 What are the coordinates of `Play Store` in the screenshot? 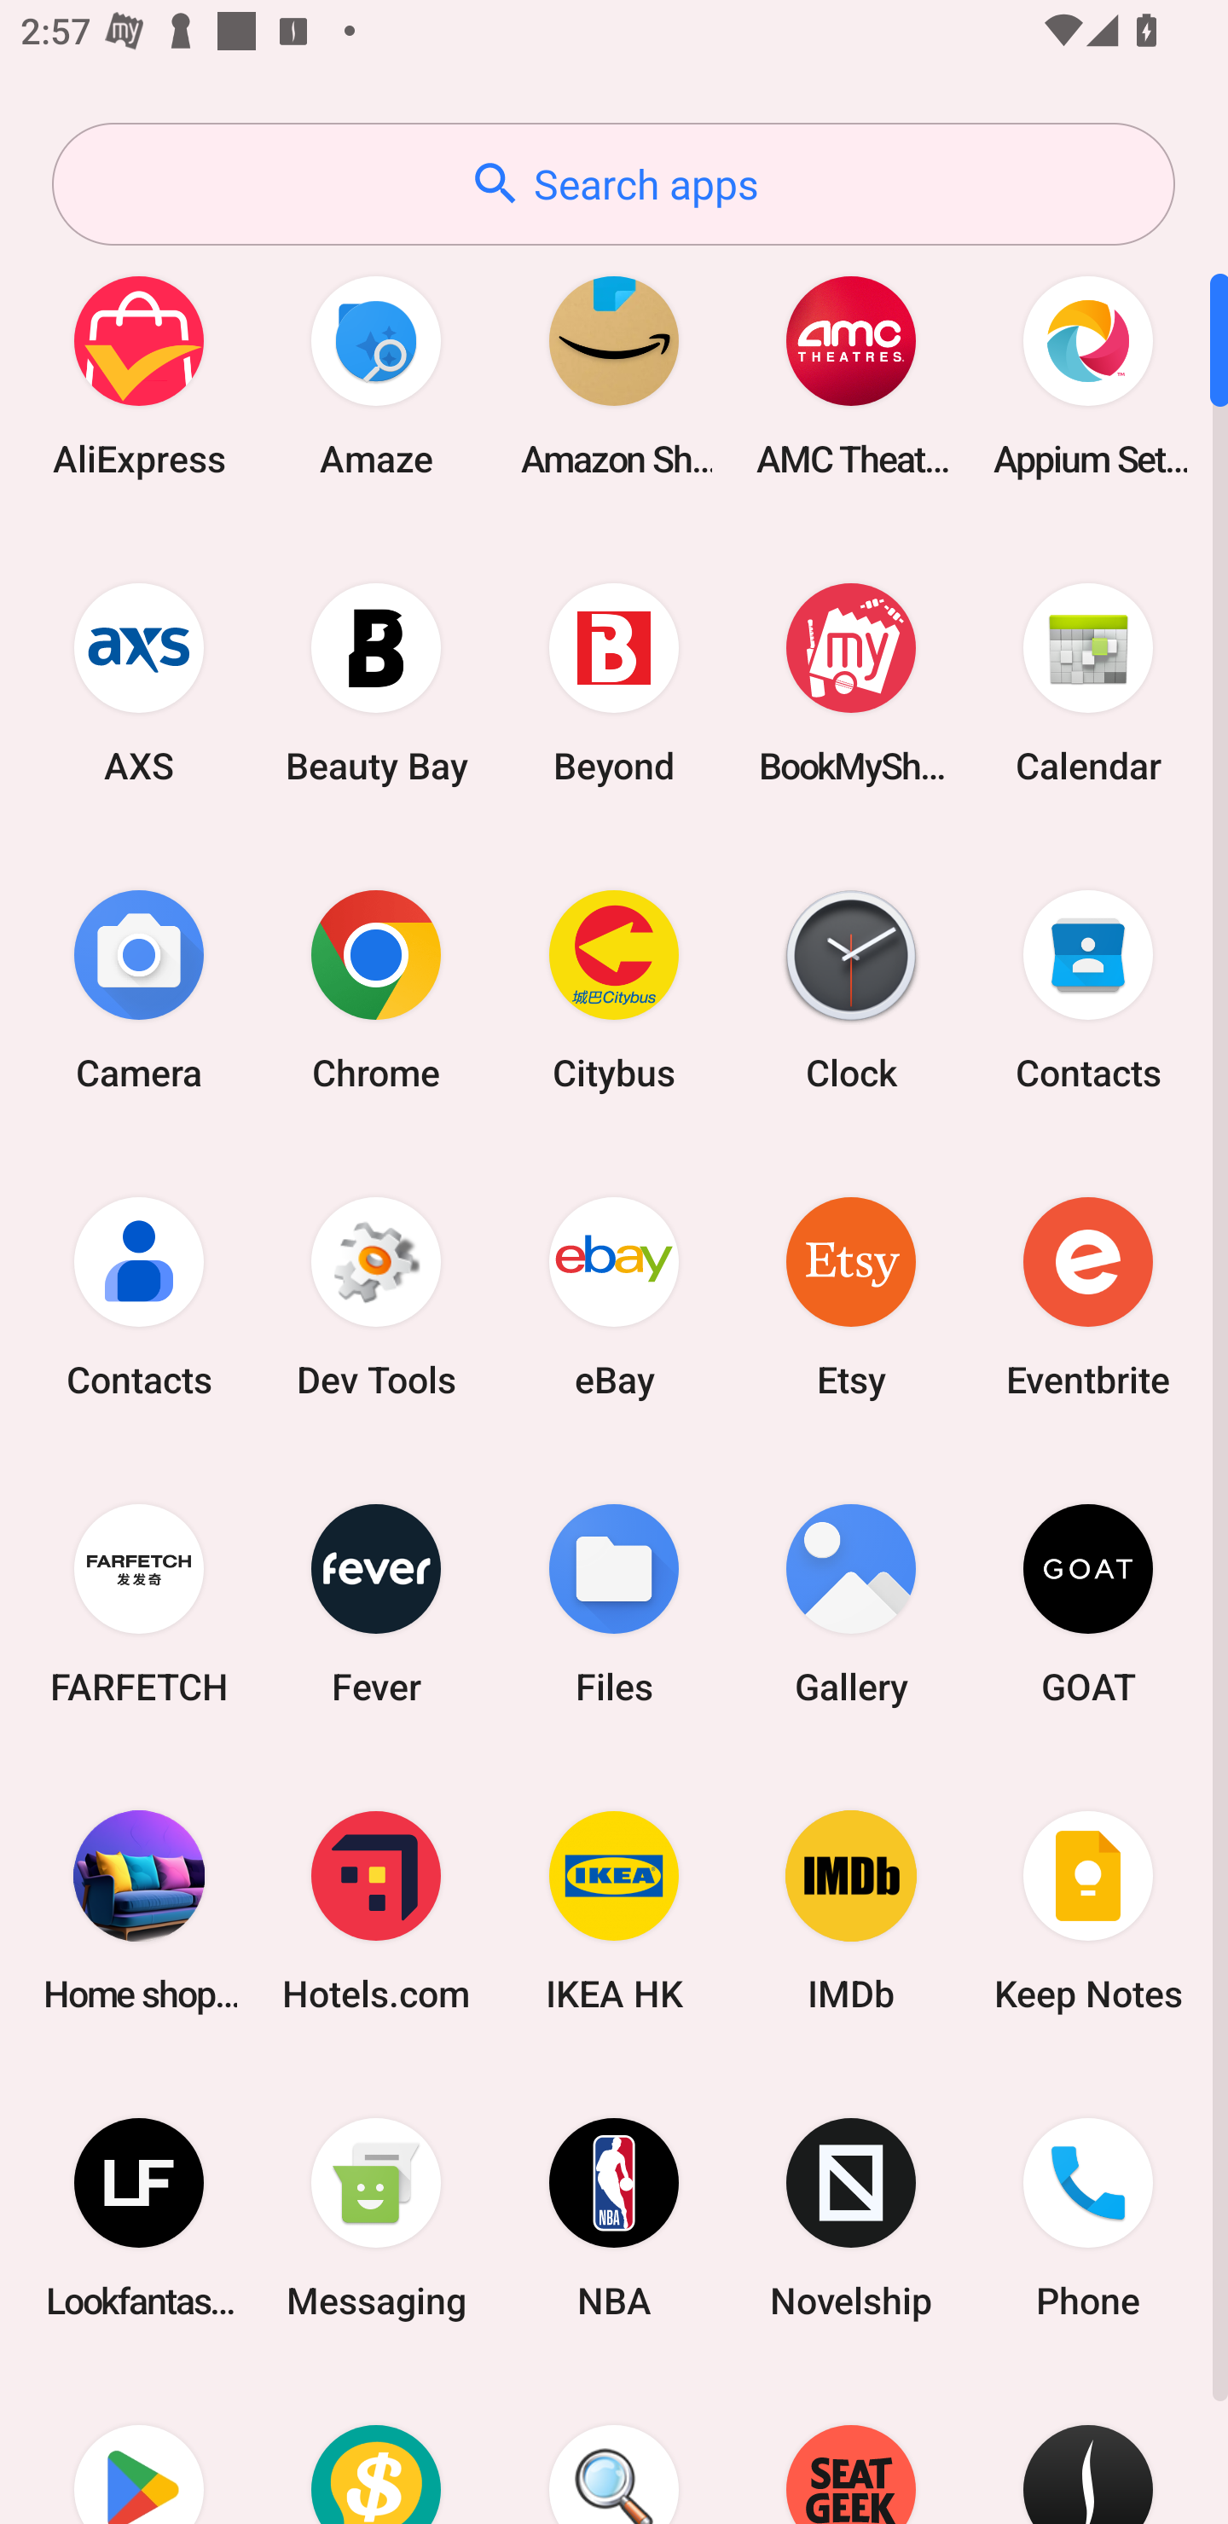 It's located at (139, 2448).